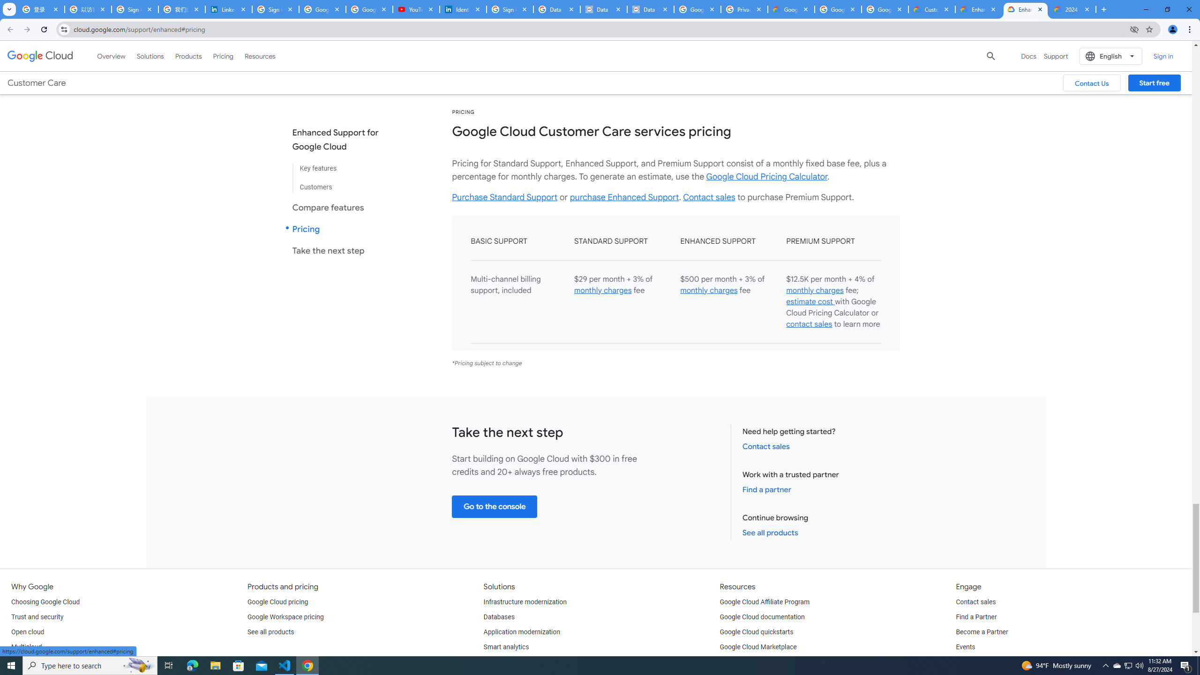 The height and width of the screenshot is (675, 1200). I want to click on Customer Care | Google Cloud, so click(932, 9).